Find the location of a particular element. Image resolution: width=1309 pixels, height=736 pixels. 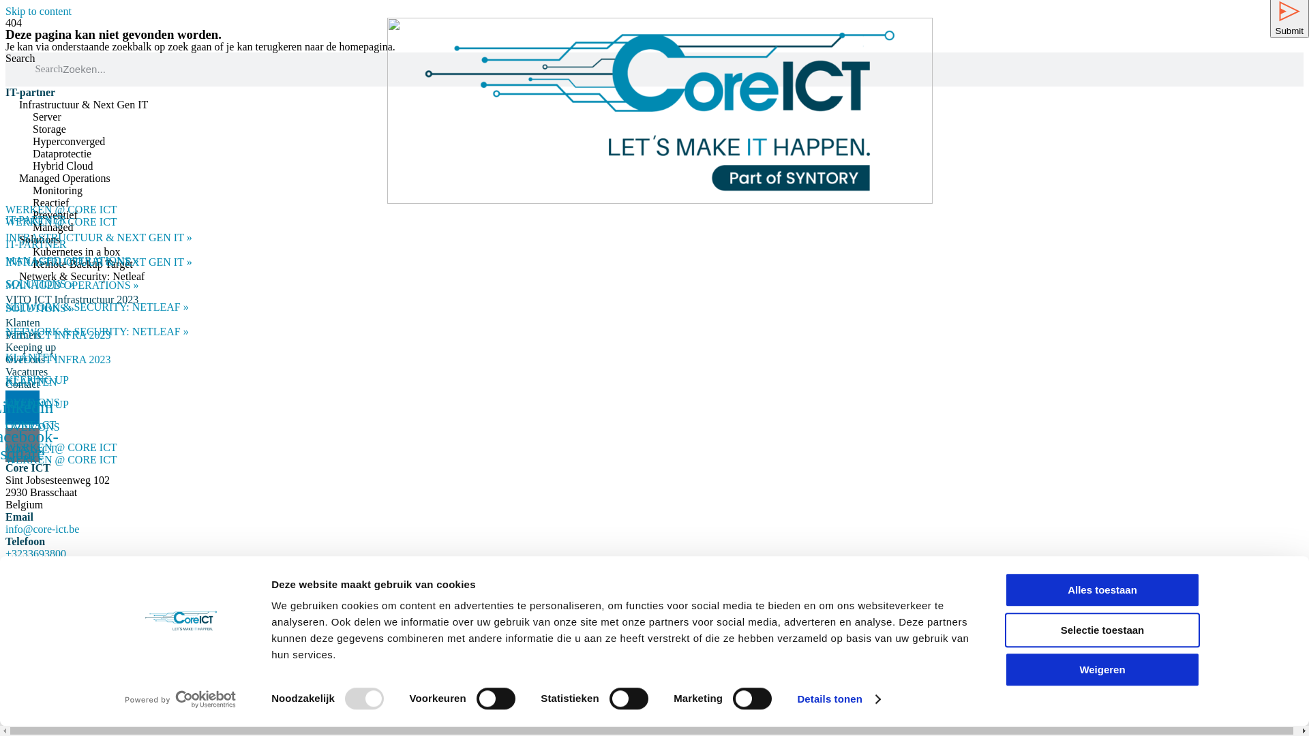

Solutions is located at coordinates (40, 240).